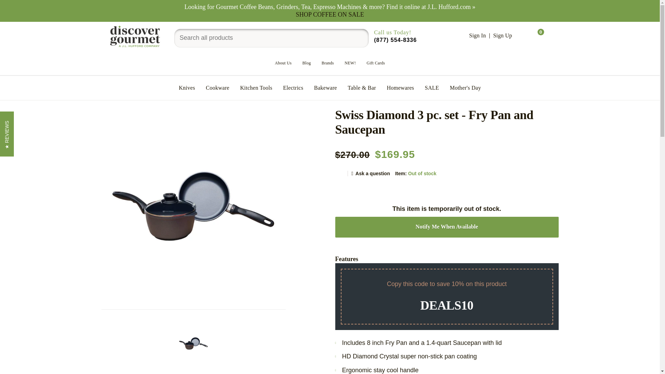 This screenshot has width=665, height=374. I want to click on Knives, so click(187, 88).